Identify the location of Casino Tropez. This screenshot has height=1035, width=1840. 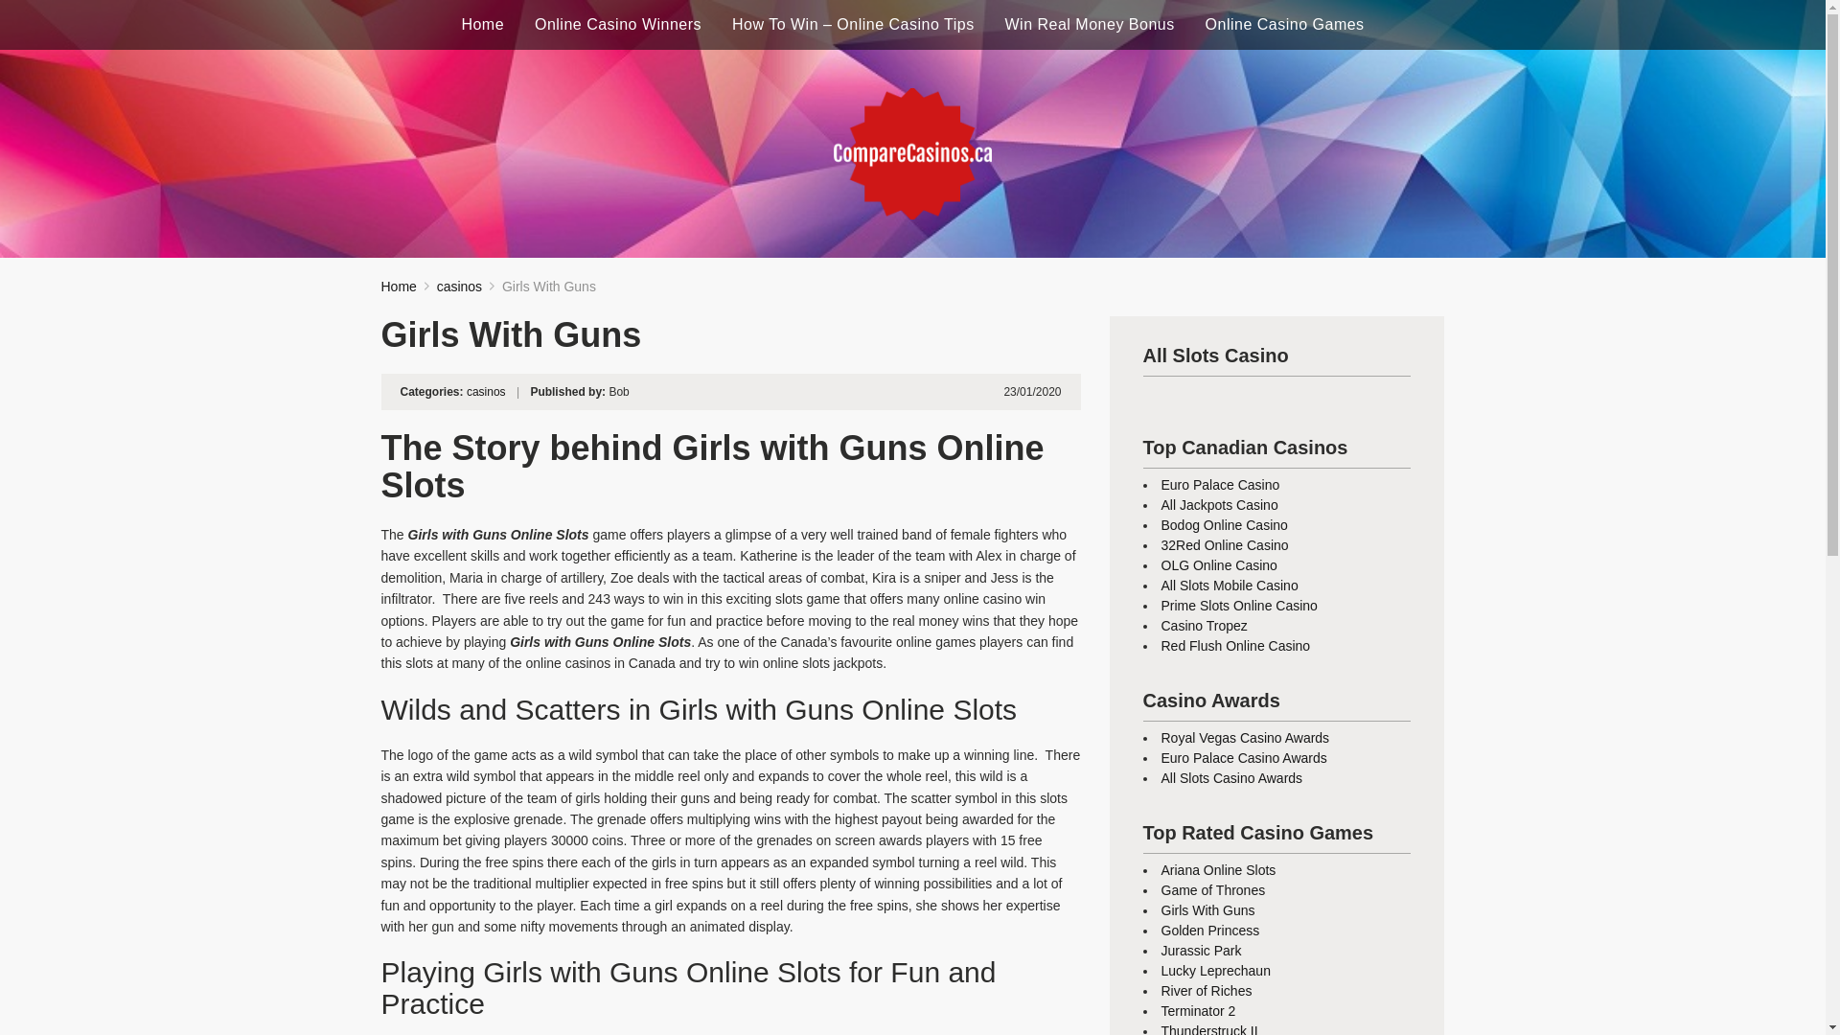
(1204, 625).